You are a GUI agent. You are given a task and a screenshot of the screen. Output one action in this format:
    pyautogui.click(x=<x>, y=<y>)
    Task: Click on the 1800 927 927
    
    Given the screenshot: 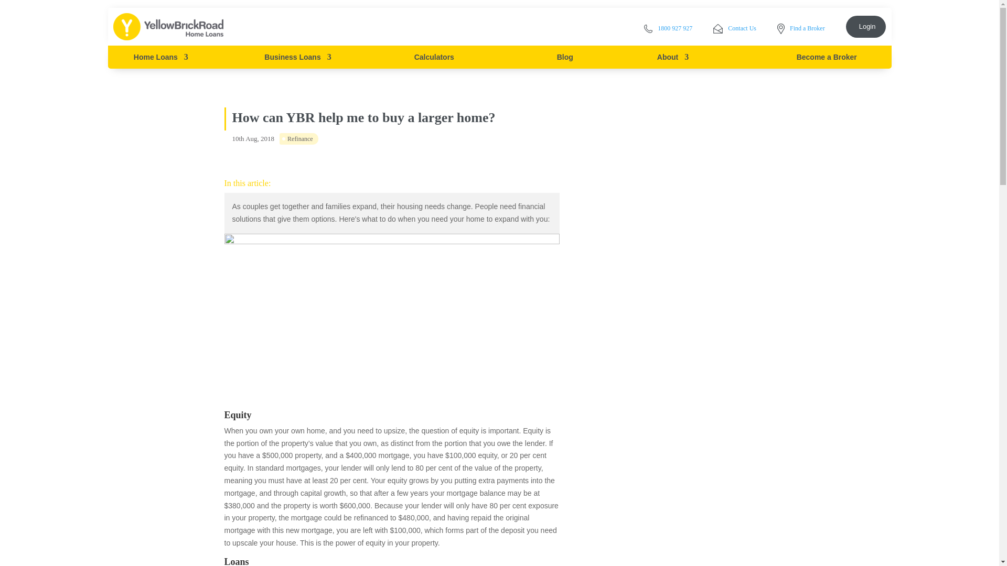 What is the action you would take?
    pyautogui.click(x=668, y=27)
    